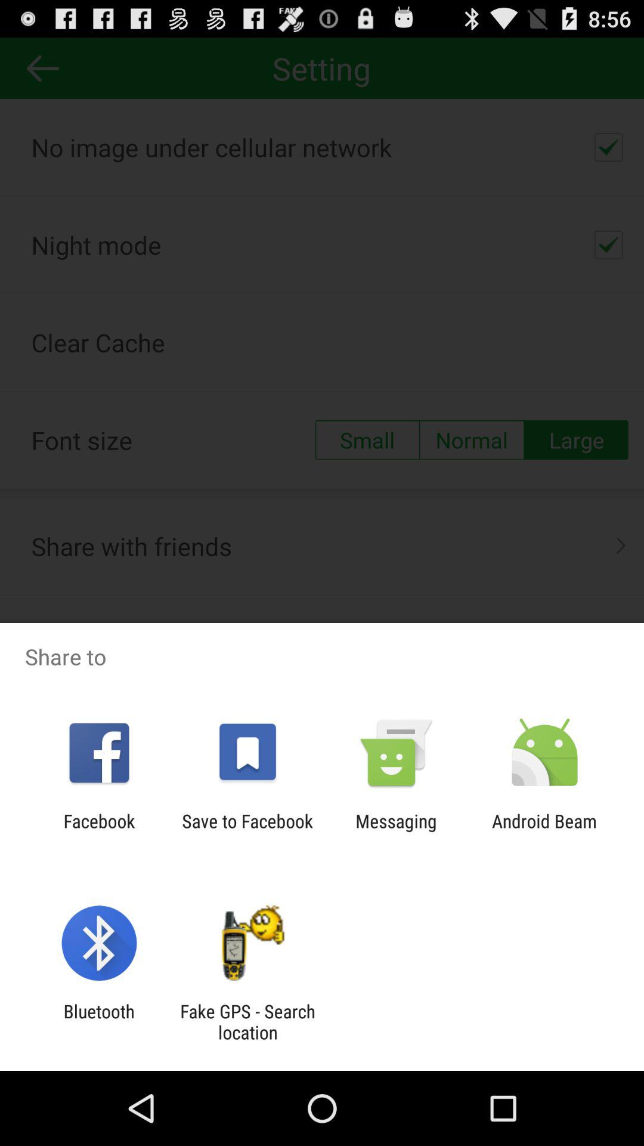  Describe the element at coordinates (396, 831) in the screenshot. I see `open the messaging` at that location.